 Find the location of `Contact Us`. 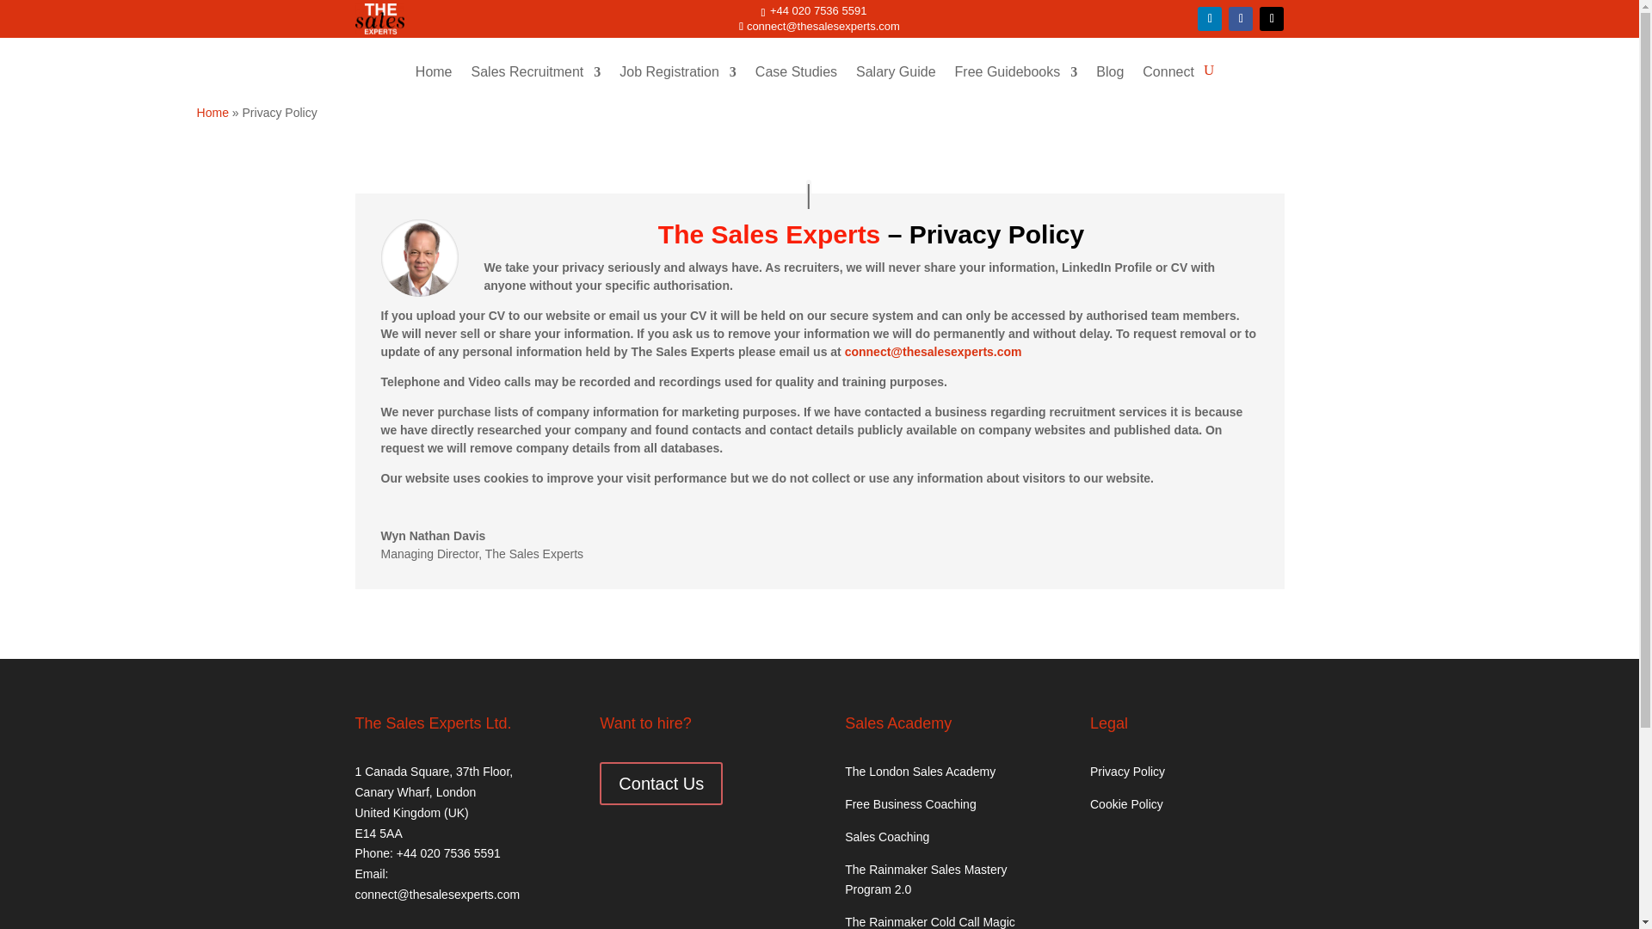

Contact Us is located at coordinates (661, 783).